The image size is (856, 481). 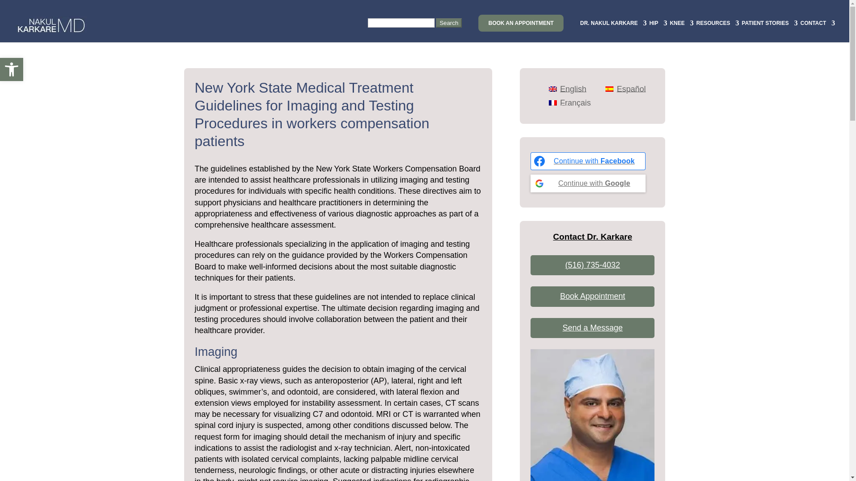 I want to click on Search, so click(x=449, y=23).